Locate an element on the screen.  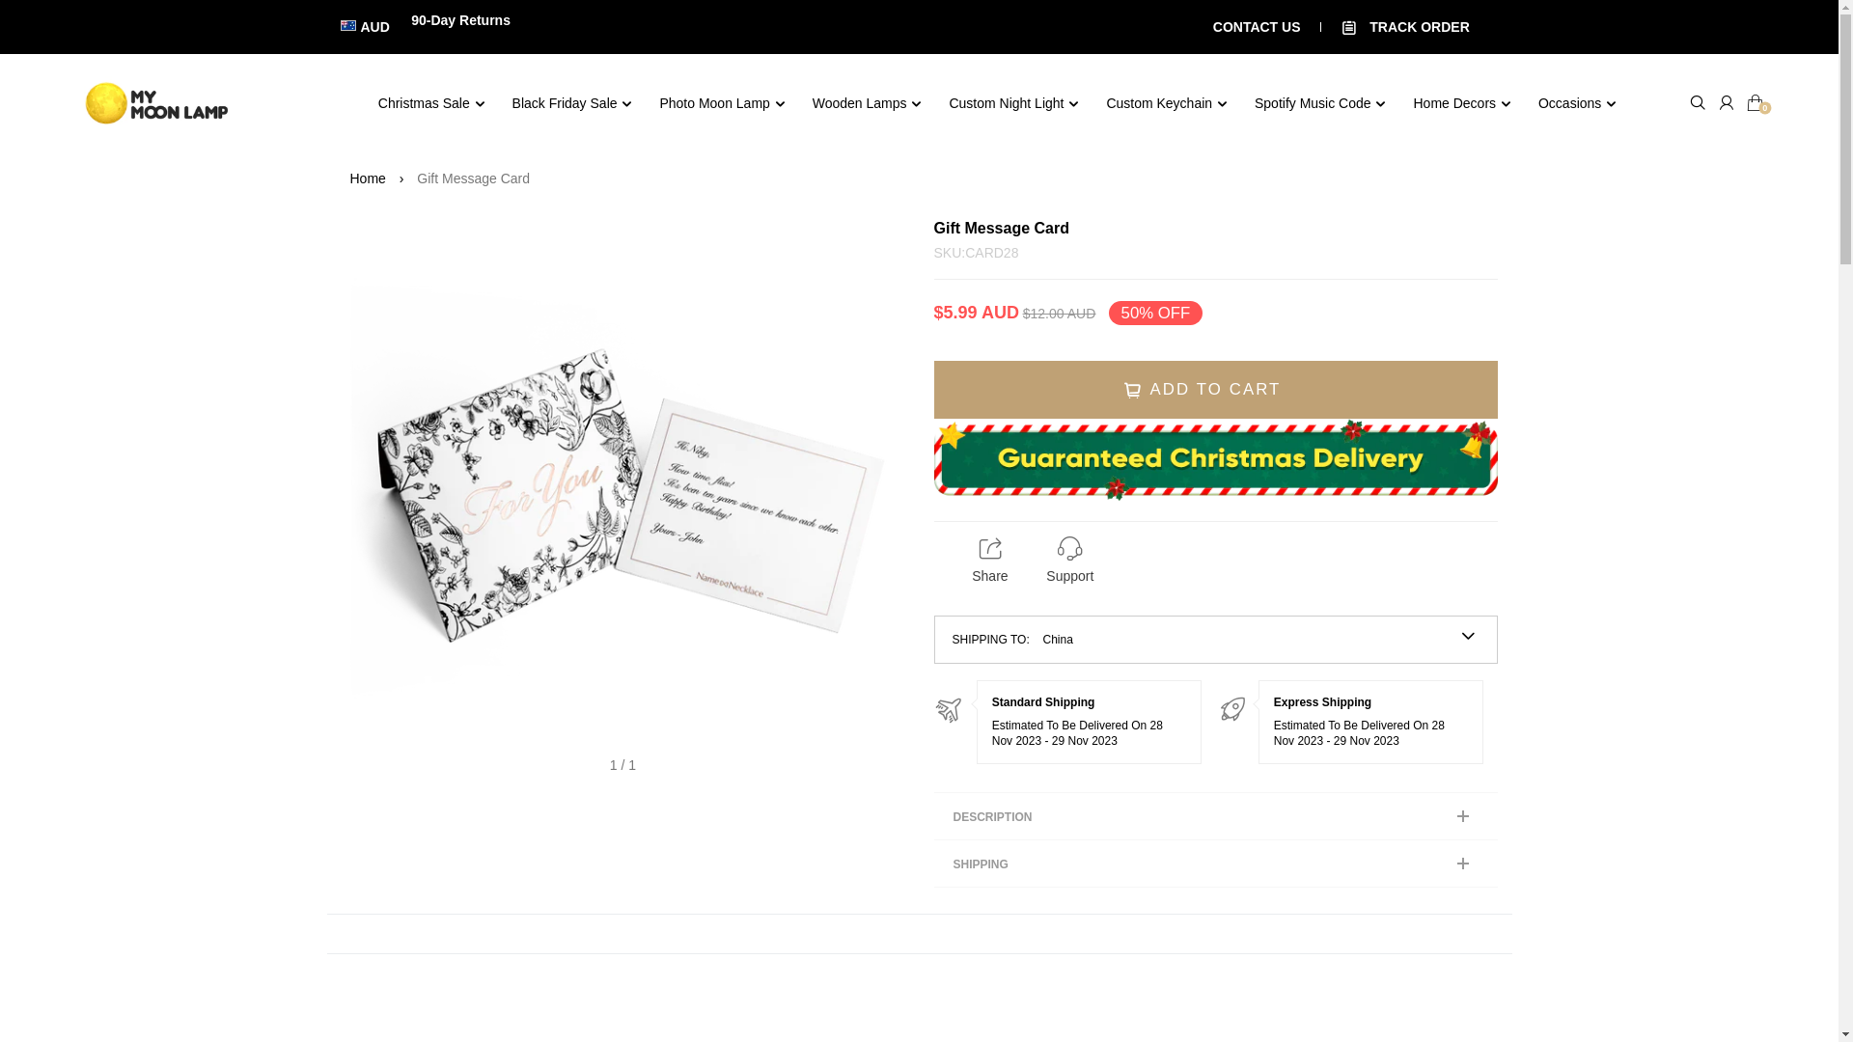
Support is located at coordinates (1069, 560).